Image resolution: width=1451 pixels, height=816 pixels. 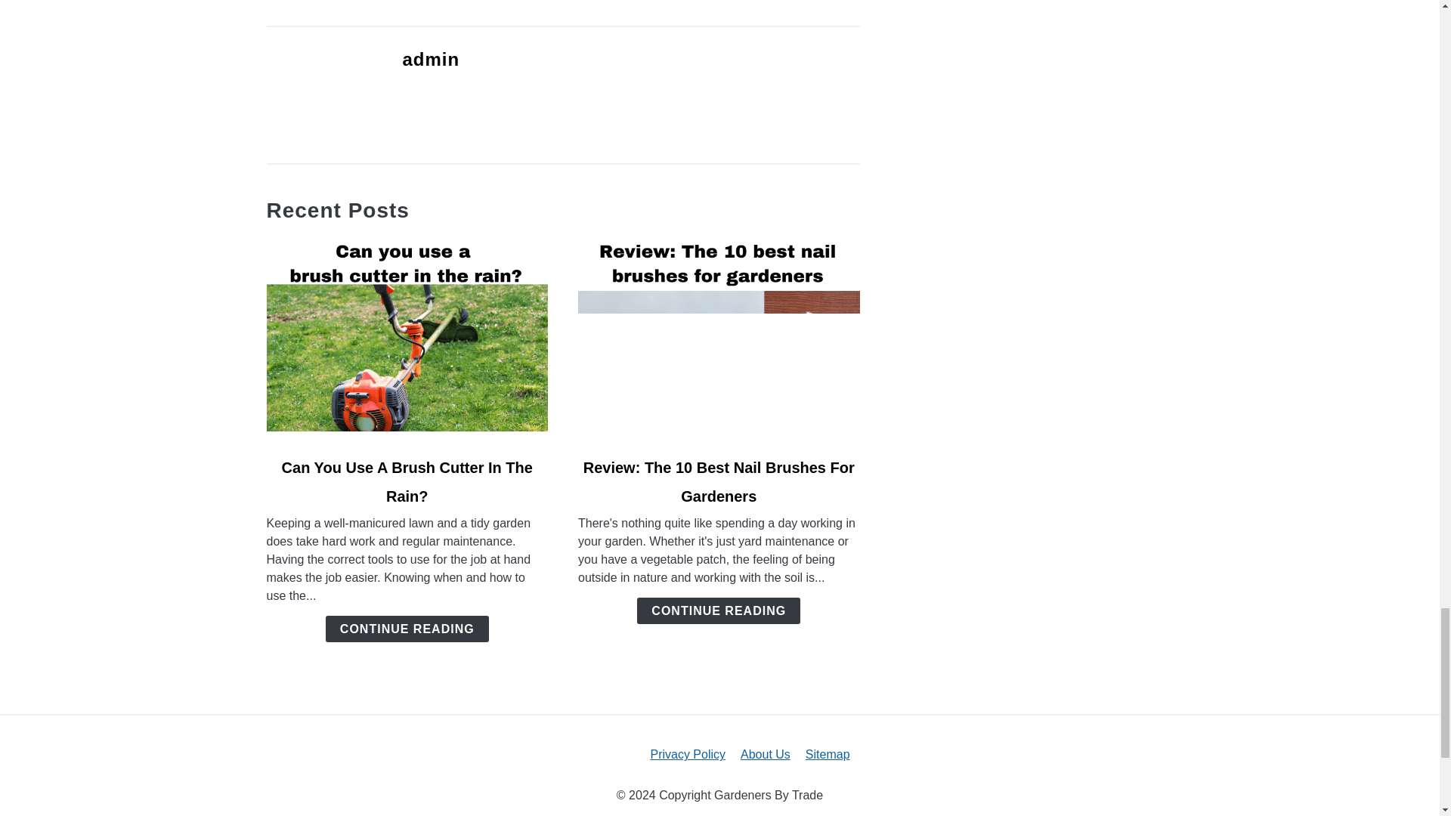 What do you see at coordinates (718, 482) in the screenshot?
I see `Review: The 10 Best Nail Brushes For Gardeners` at bounding box center [718, 482].